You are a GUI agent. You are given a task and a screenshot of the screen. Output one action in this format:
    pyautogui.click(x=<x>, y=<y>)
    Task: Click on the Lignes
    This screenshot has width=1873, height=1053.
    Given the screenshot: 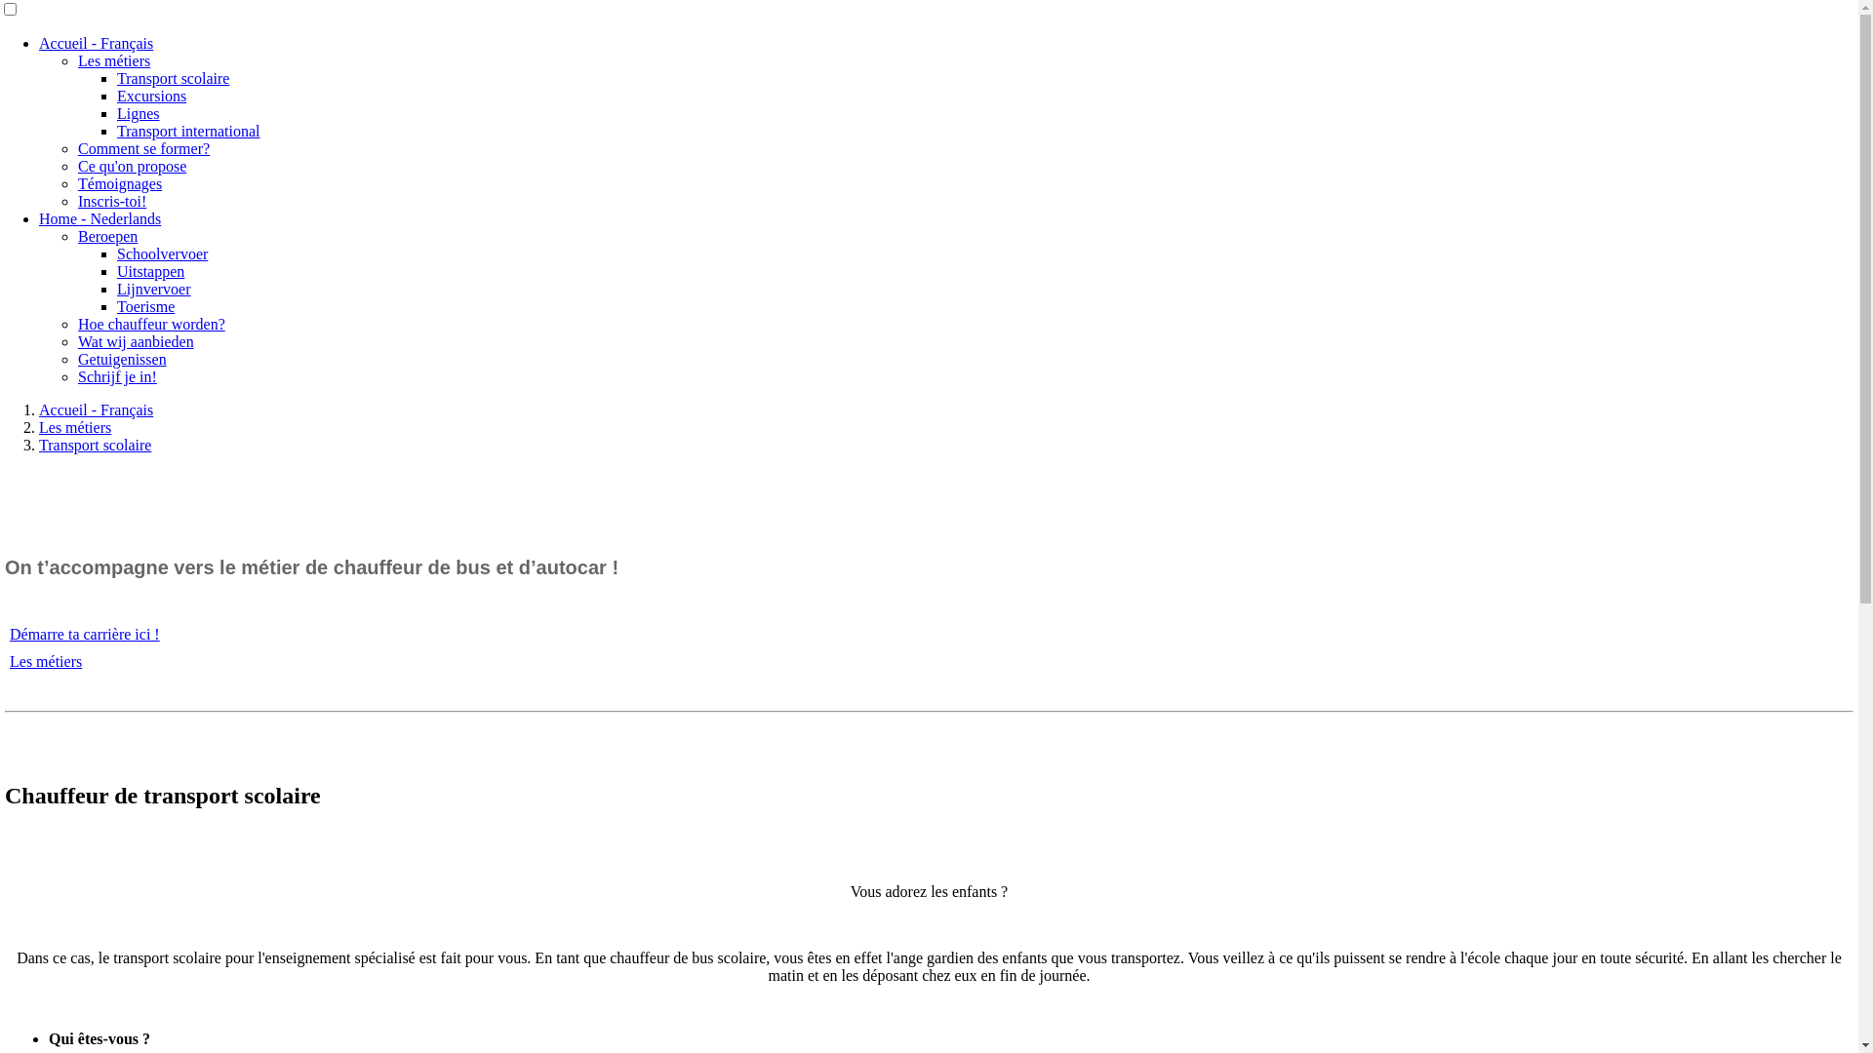 What is the action you would take?
    pyautogui.click(x=139, y=113)
    